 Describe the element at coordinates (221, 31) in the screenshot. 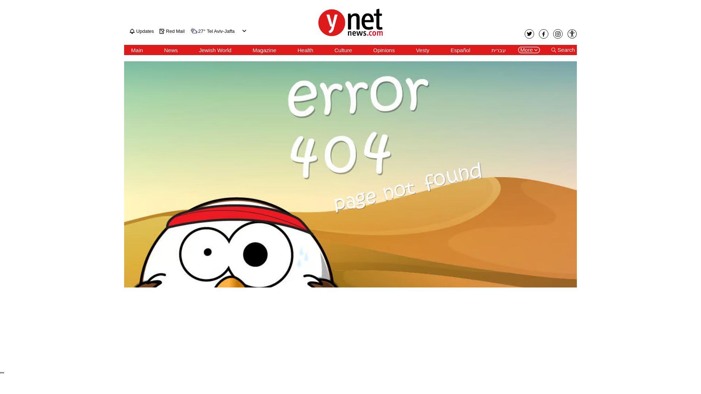

I see `Tel Aviv-Jaffa` at that location.